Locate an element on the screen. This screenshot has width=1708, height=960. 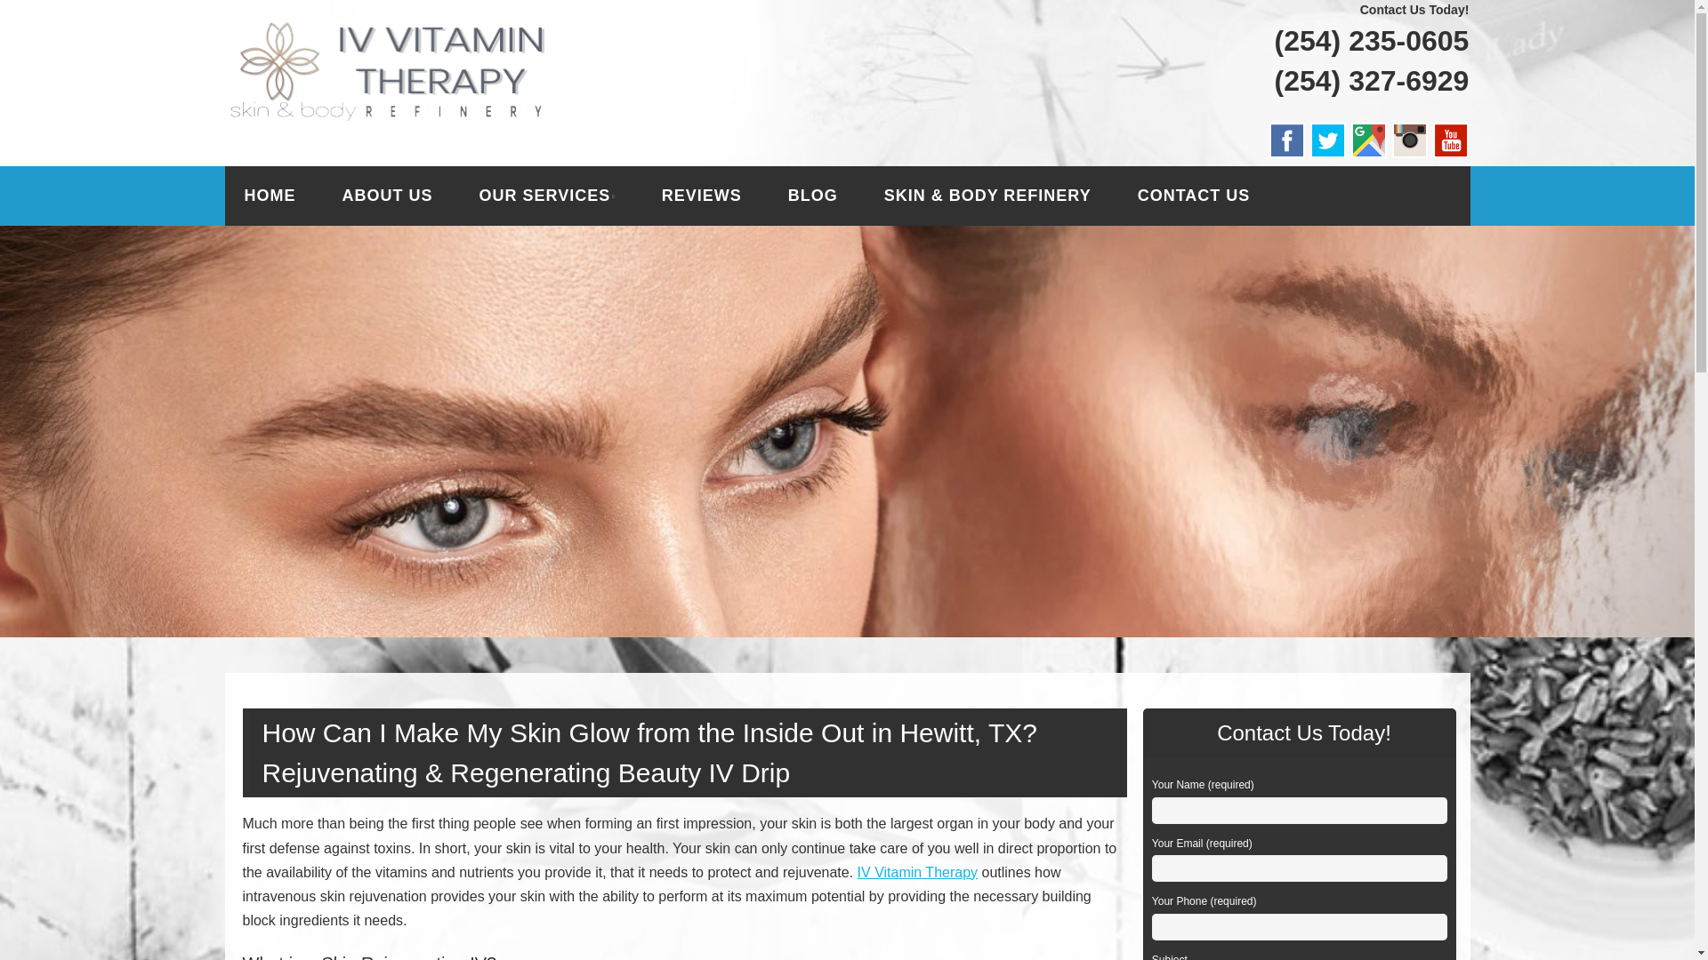
IV Vitamin Therapy is located at coordinates (427, 42).